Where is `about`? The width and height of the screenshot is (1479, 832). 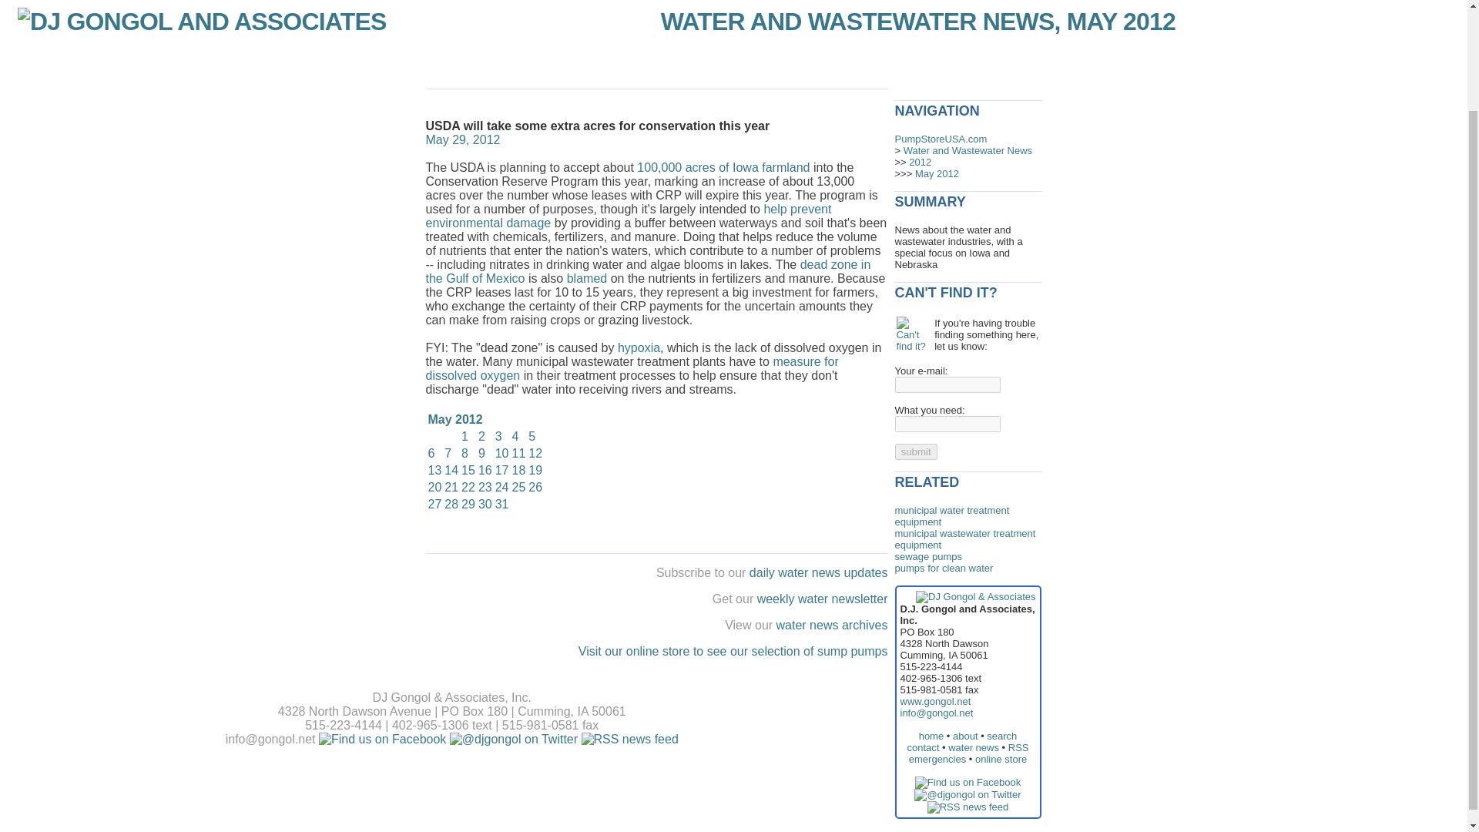
about is located at coordinates (964, 736).